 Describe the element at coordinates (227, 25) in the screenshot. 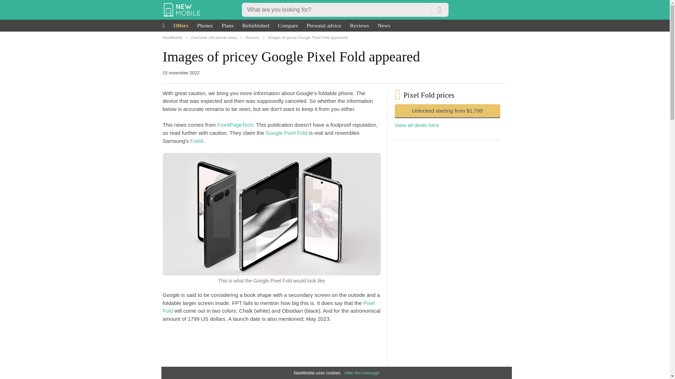

I see `Plans` at that location.